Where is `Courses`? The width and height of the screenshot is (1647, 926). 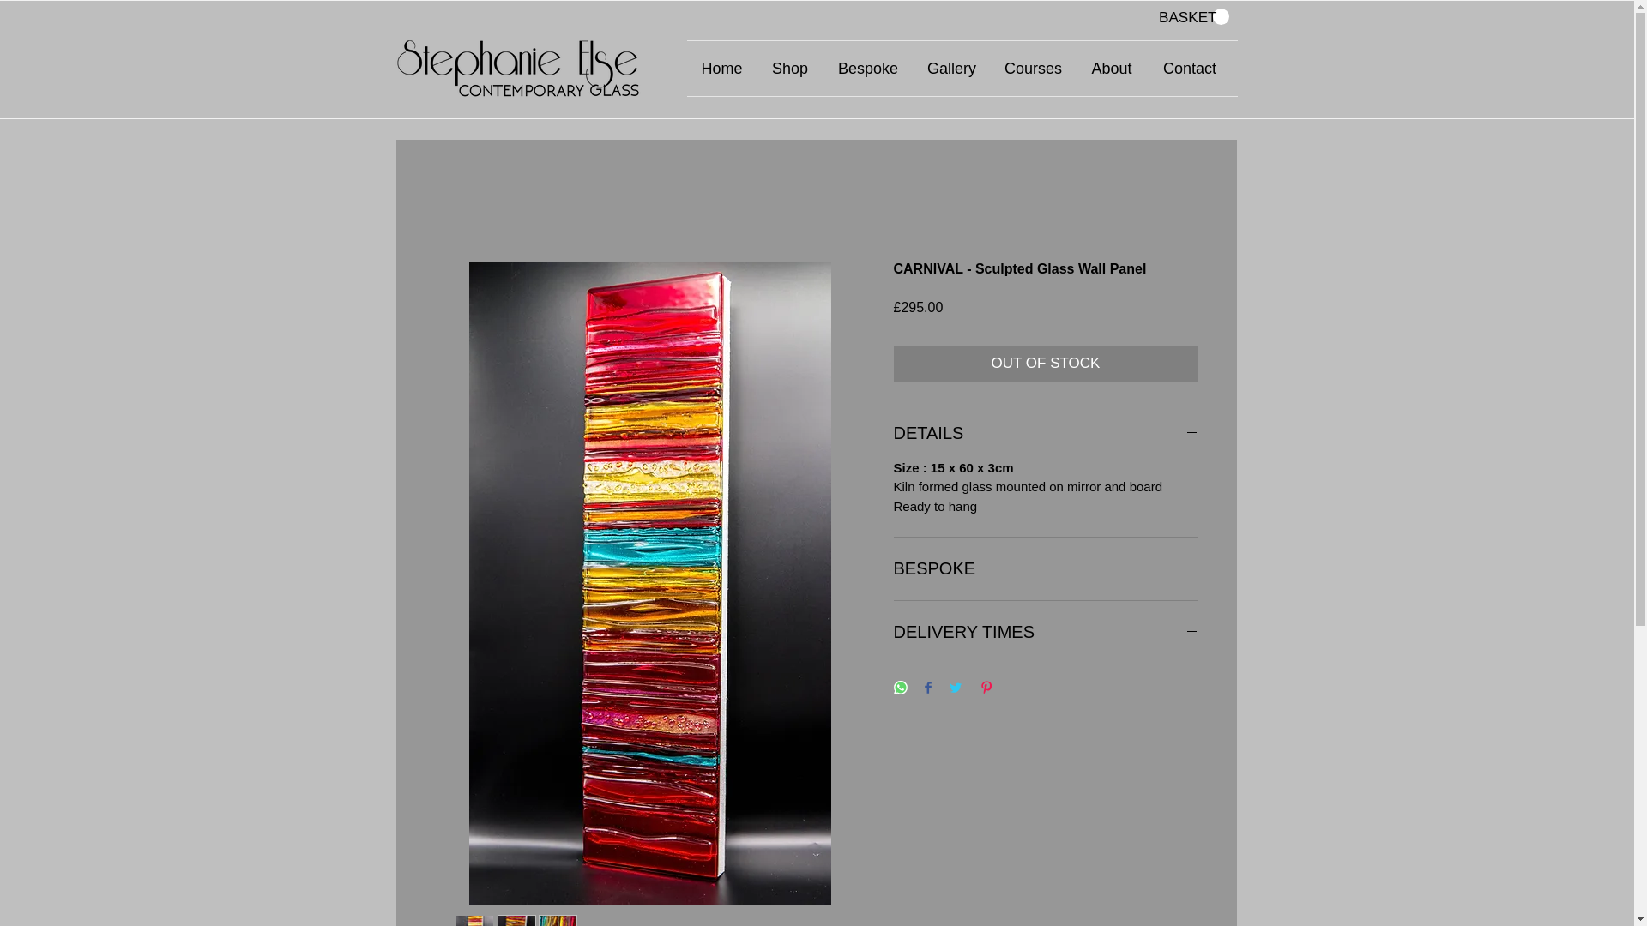 Courses is located at coordinates (1032, 69).